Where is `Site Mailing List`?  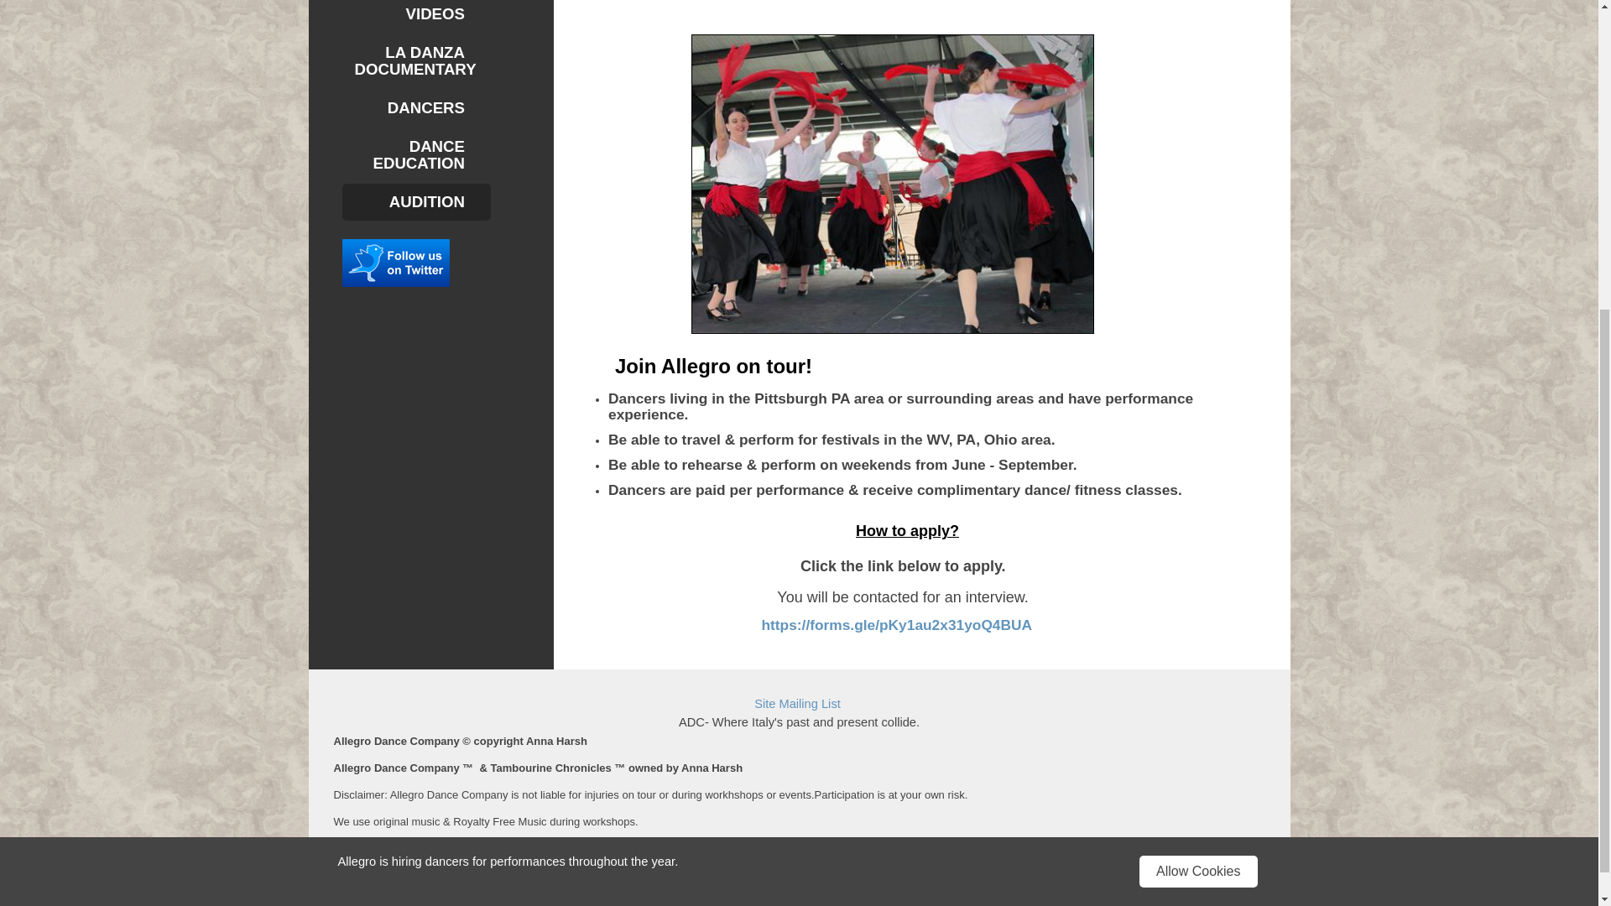
Site Mailing List is located at coordinates (797, 703).